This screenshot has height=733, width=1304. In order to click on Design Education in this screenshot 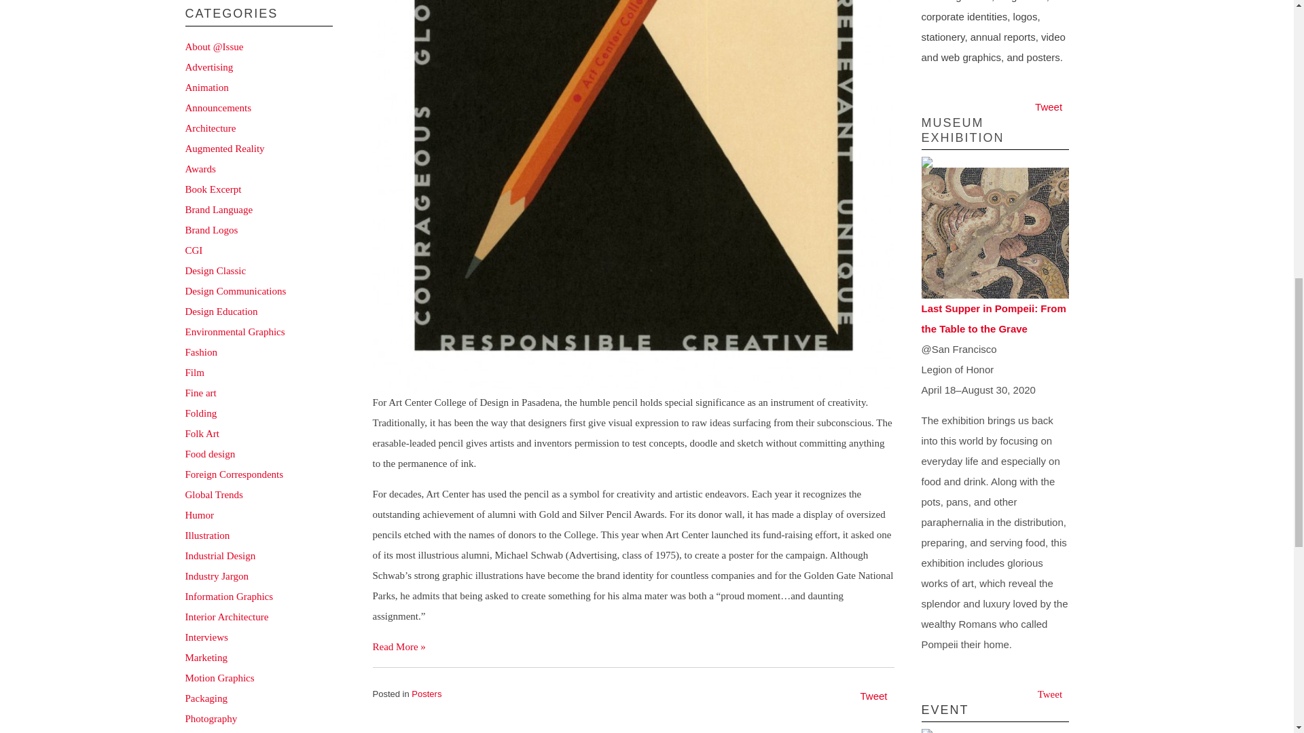, I will do `click(221, 311)`.